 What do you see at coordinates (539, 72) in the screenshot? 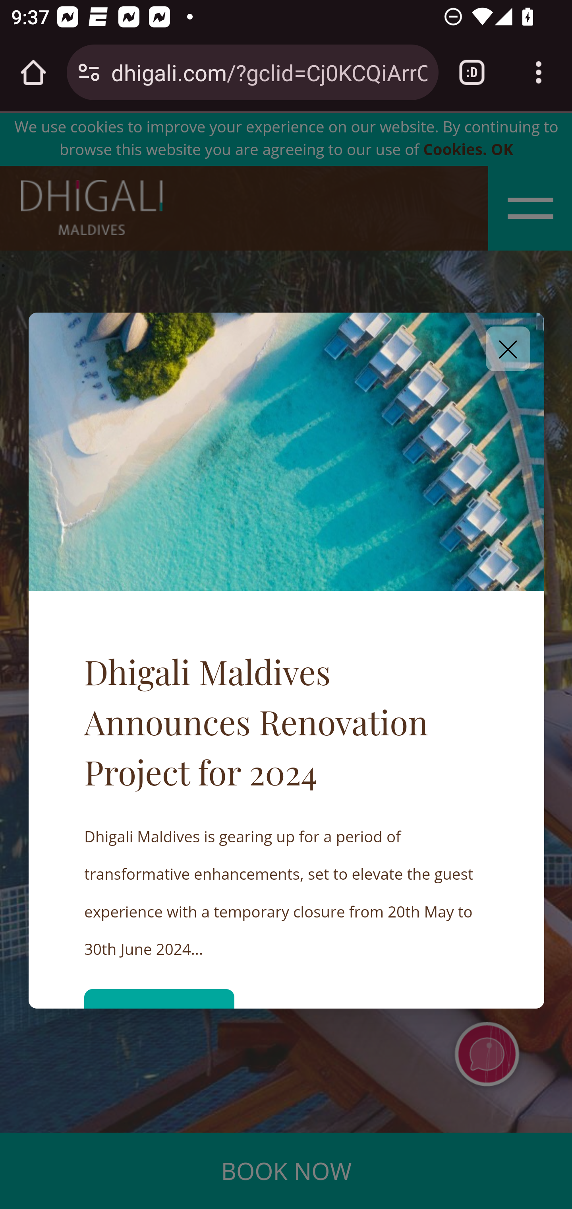
I see `Customize and control Google Chrome` at bounding box center [539, 72].